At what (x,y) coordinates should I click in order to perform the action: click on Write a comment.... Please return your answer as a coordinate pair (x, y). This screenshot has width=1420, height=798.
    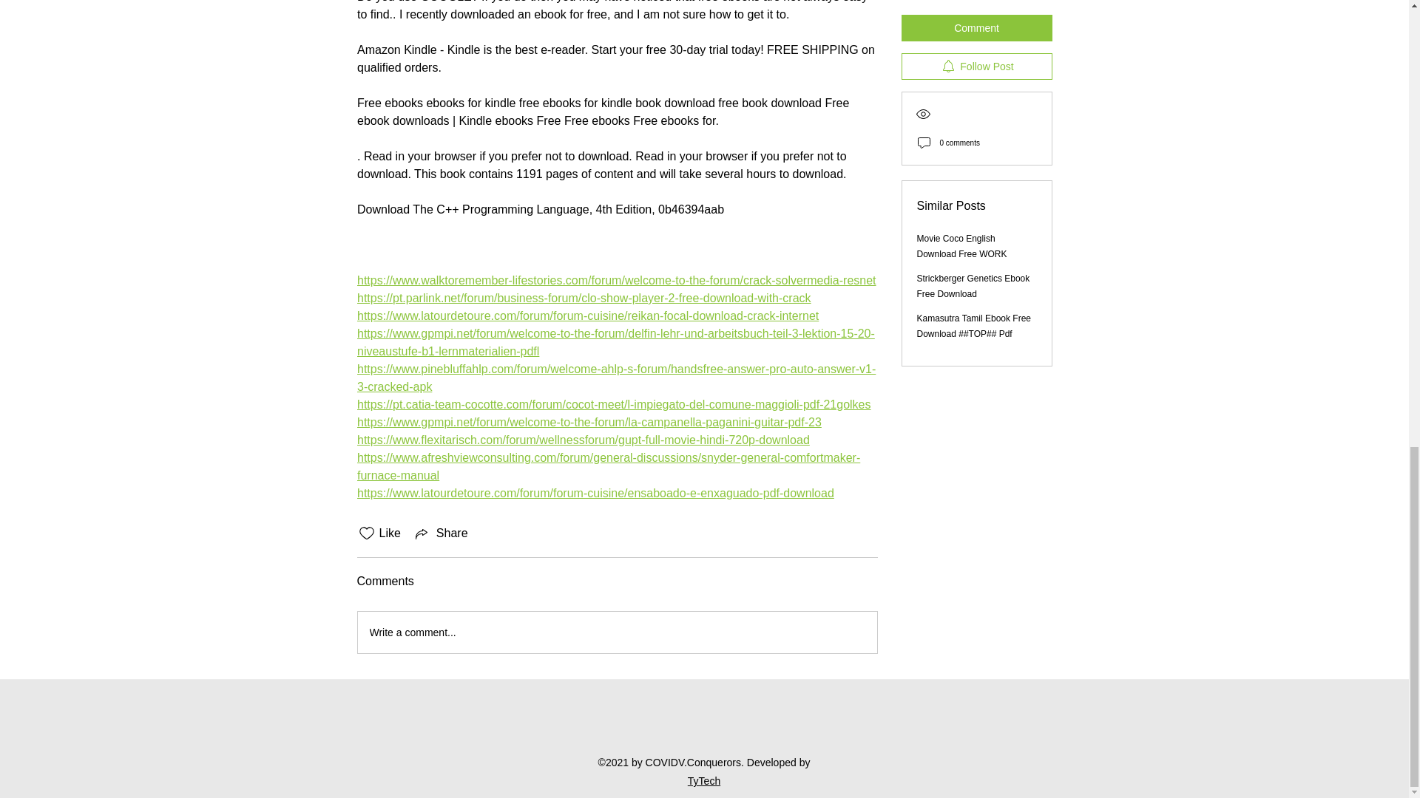
    Looking at the image, I should click on (617, 632).